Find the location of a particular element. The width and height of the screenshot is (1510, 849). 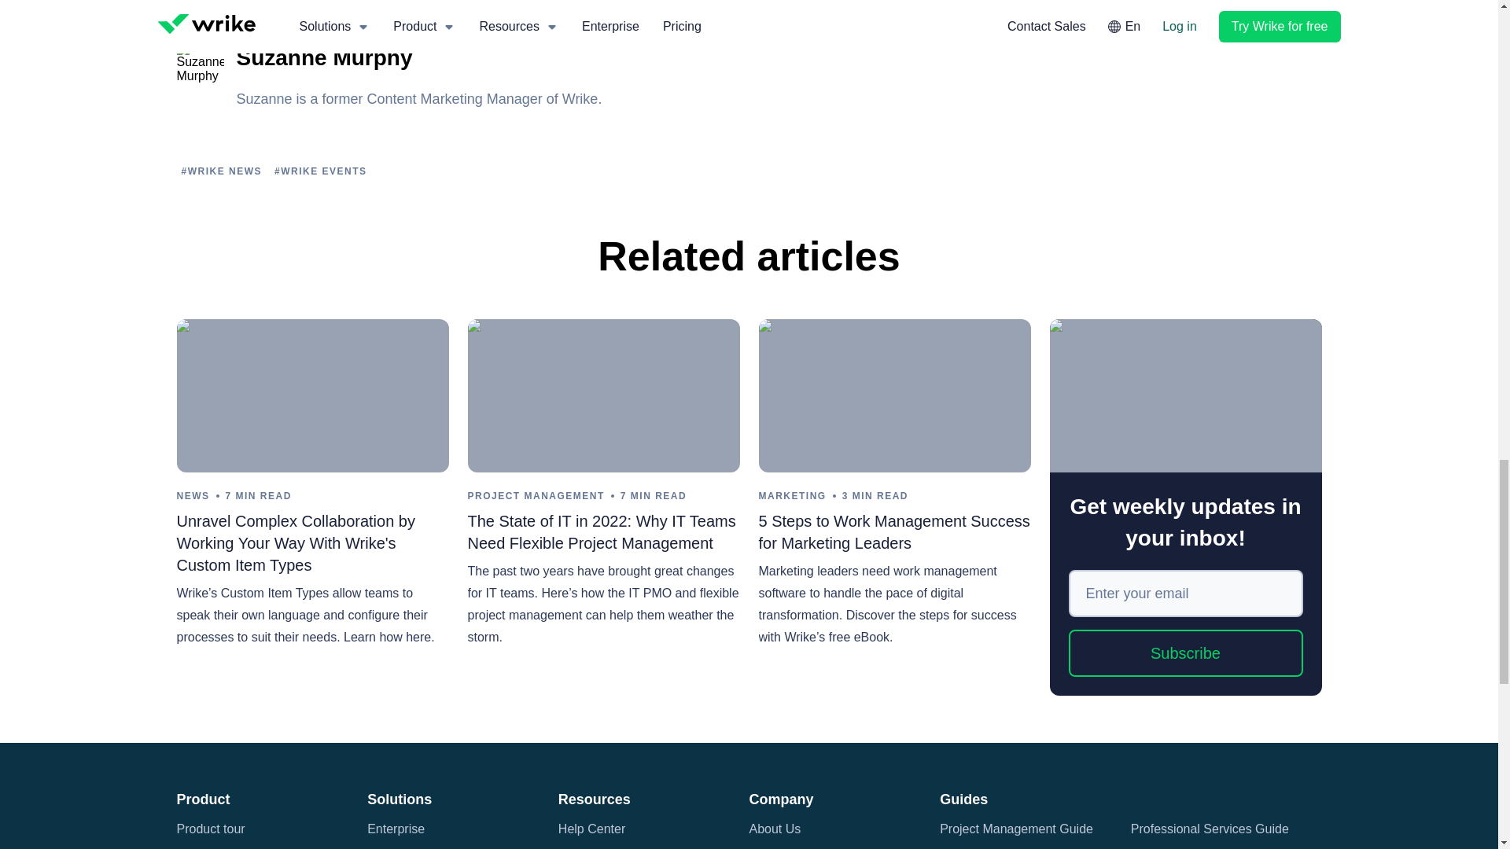

Pricing is located at coordinates (195, 846).